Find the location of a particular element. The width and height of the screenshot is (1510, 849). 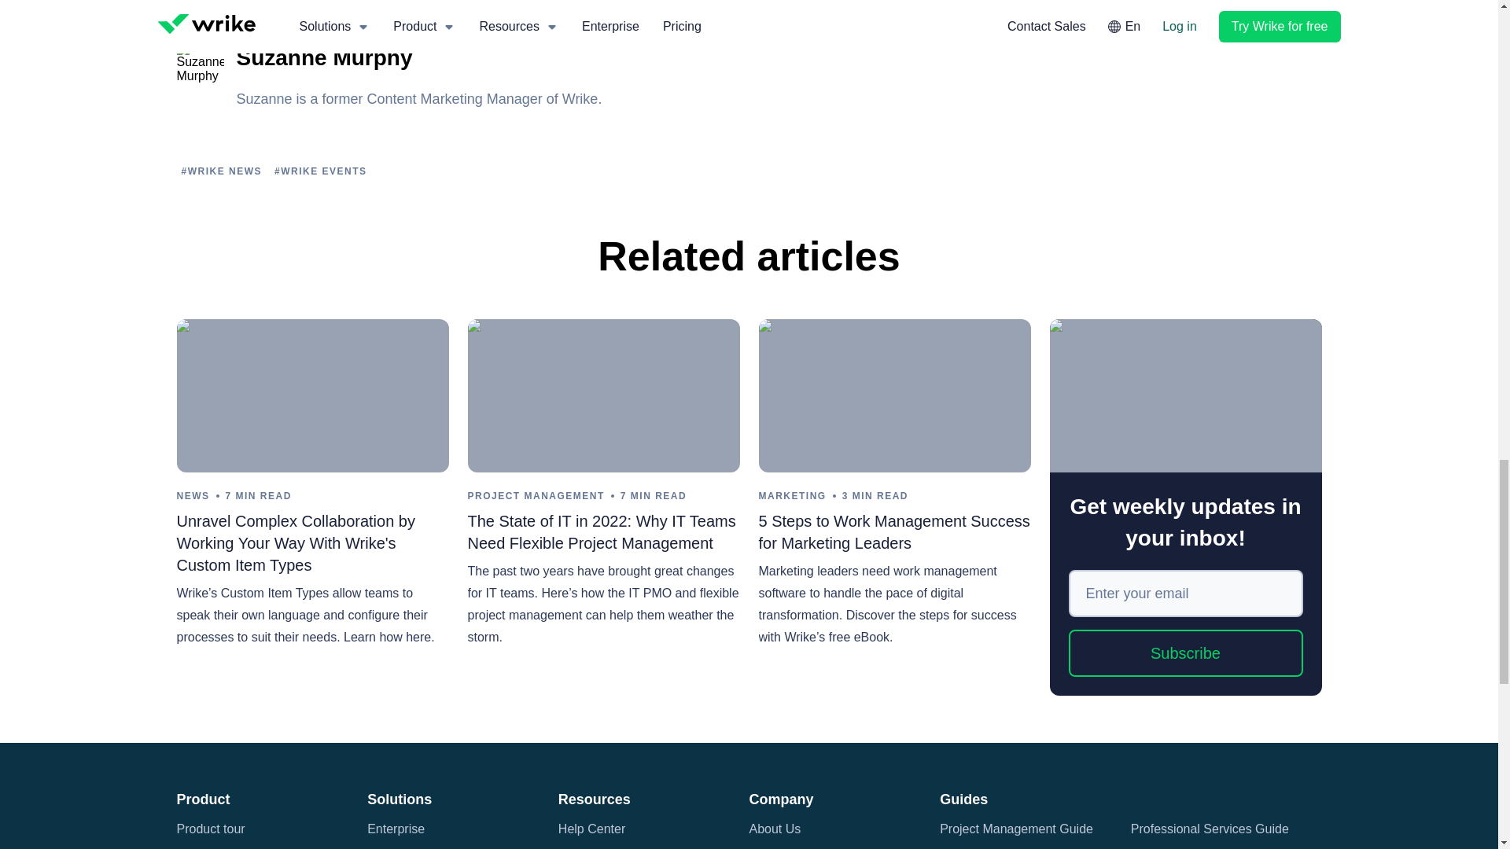

Pricing is located at coordinates (195, 846).